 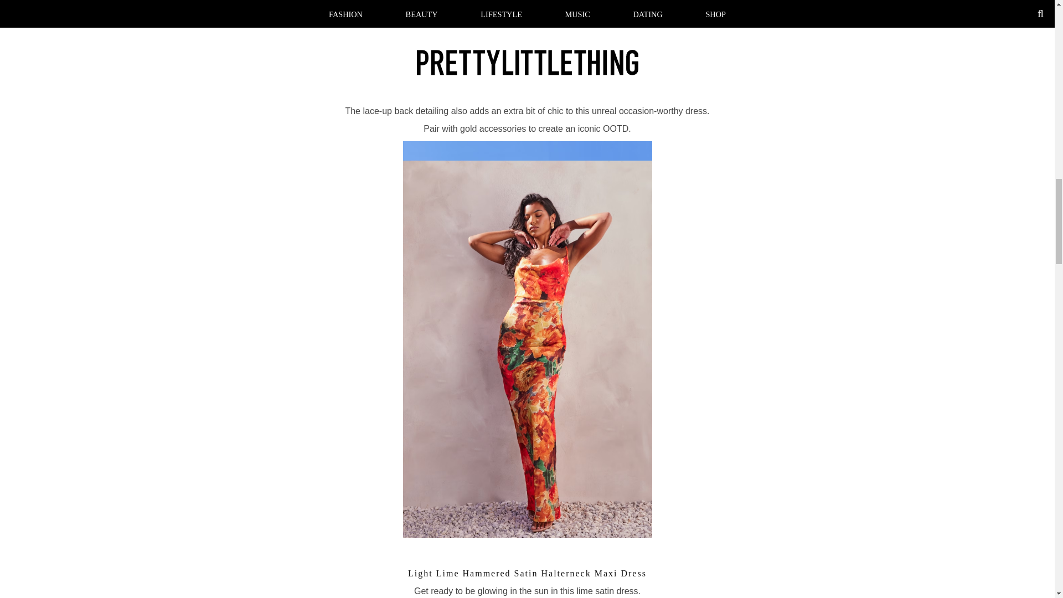 I want to click on Light Lime Hammered Satin Halterneck Maxi Dress, so click(x=527, y=573).